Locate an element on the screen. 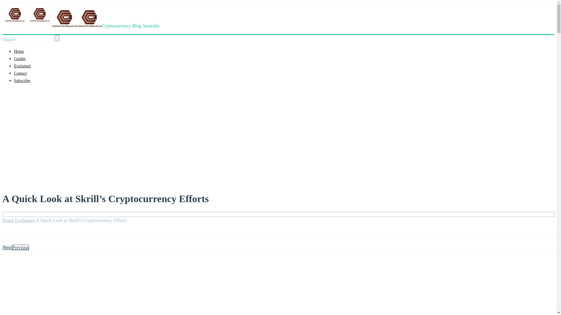  Cryptocurrency Blog Australia is located at coordinates (89, 19).